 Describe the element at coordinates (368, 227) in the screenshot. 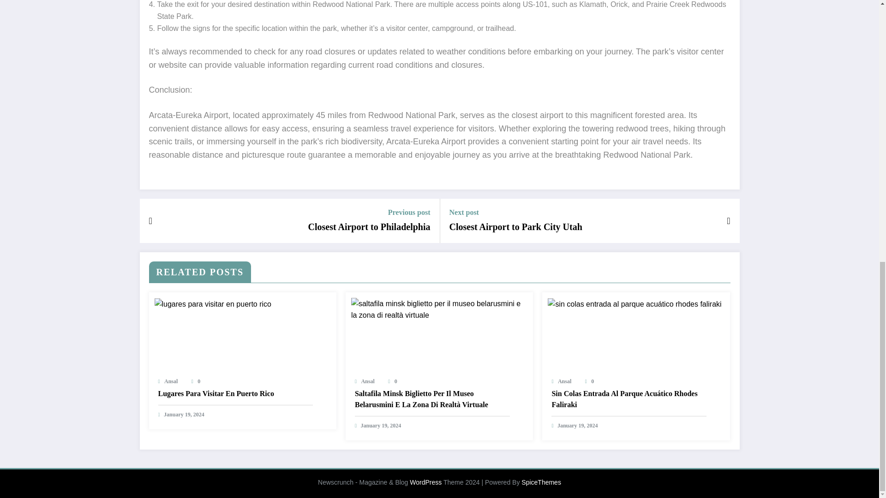

I see `Closest Airport to Philadelphia` at that location.